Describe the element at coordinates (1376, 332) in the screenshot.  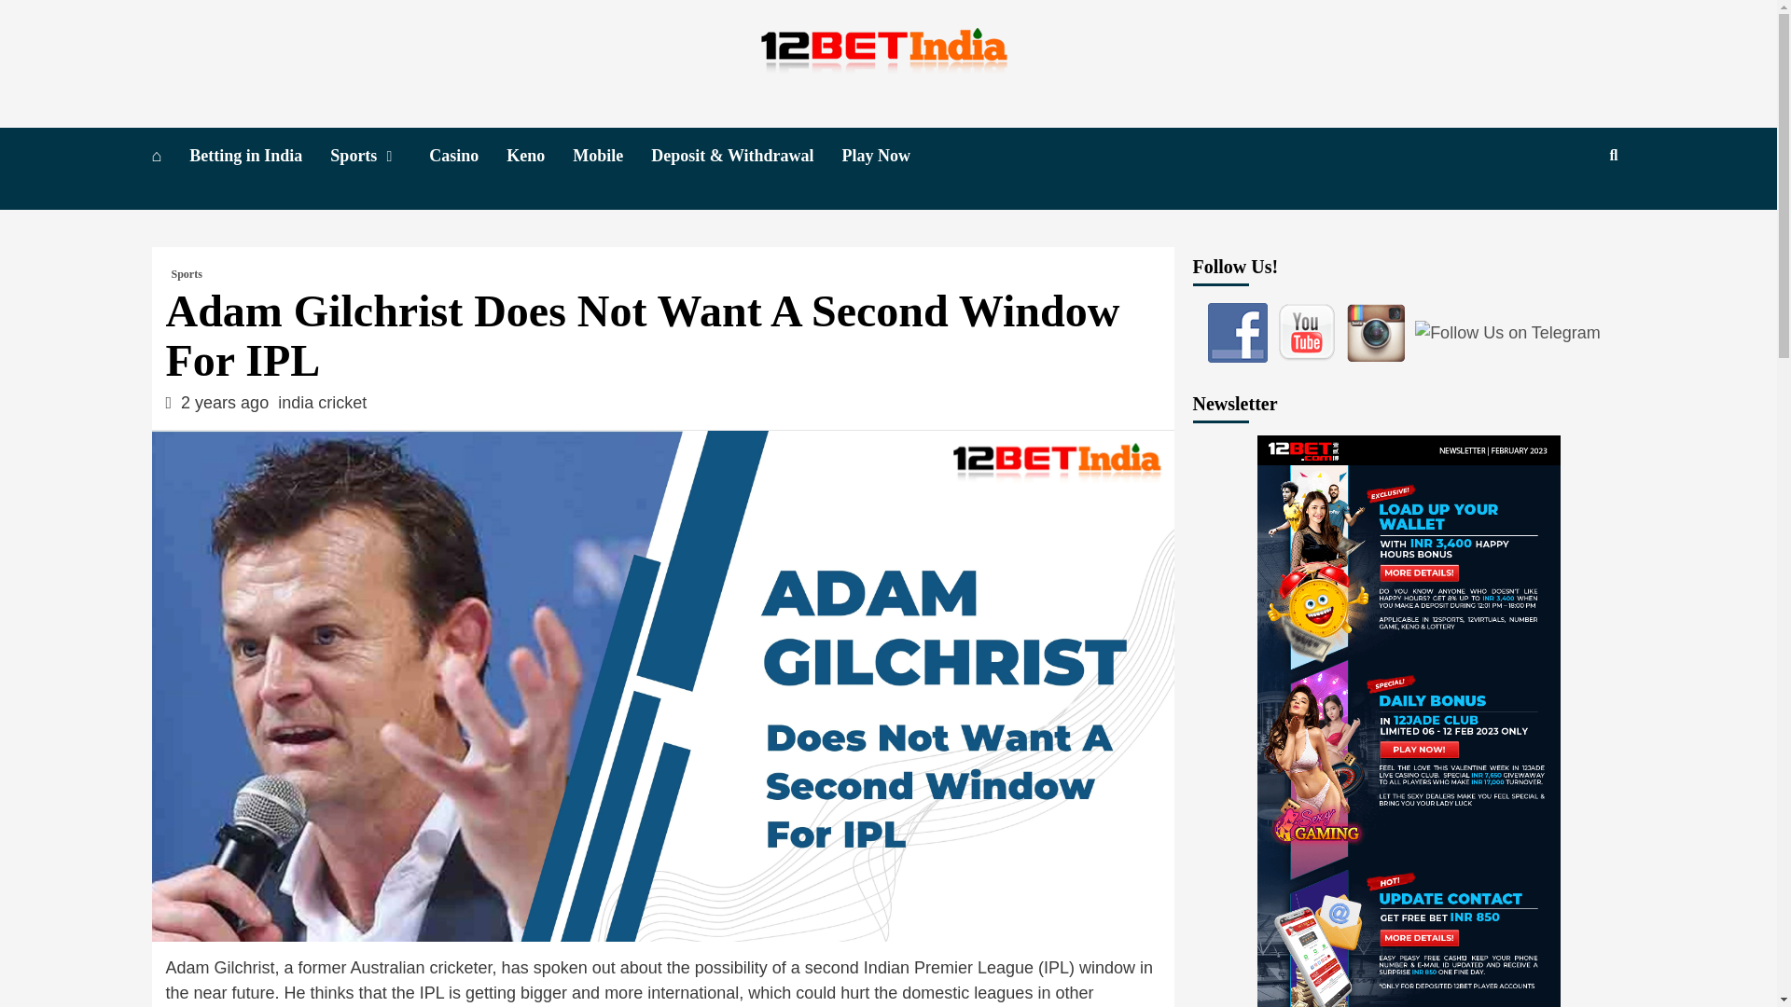
I see `Follow Us on Instagram` at that location.